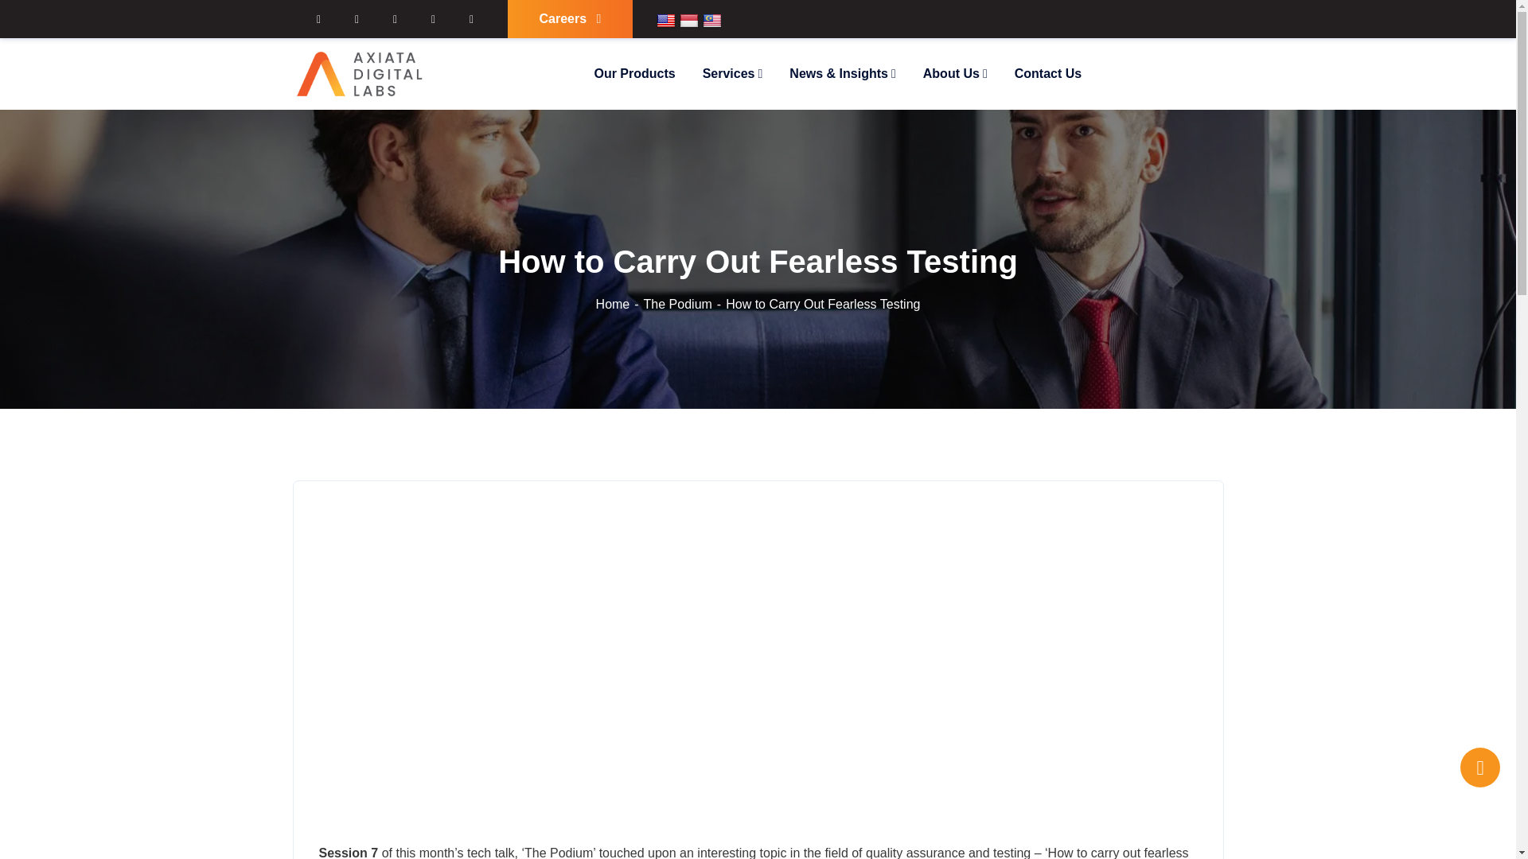 The height and width of the screenshot is (859, 1528). I want to click on About Us, so click(955, 73).